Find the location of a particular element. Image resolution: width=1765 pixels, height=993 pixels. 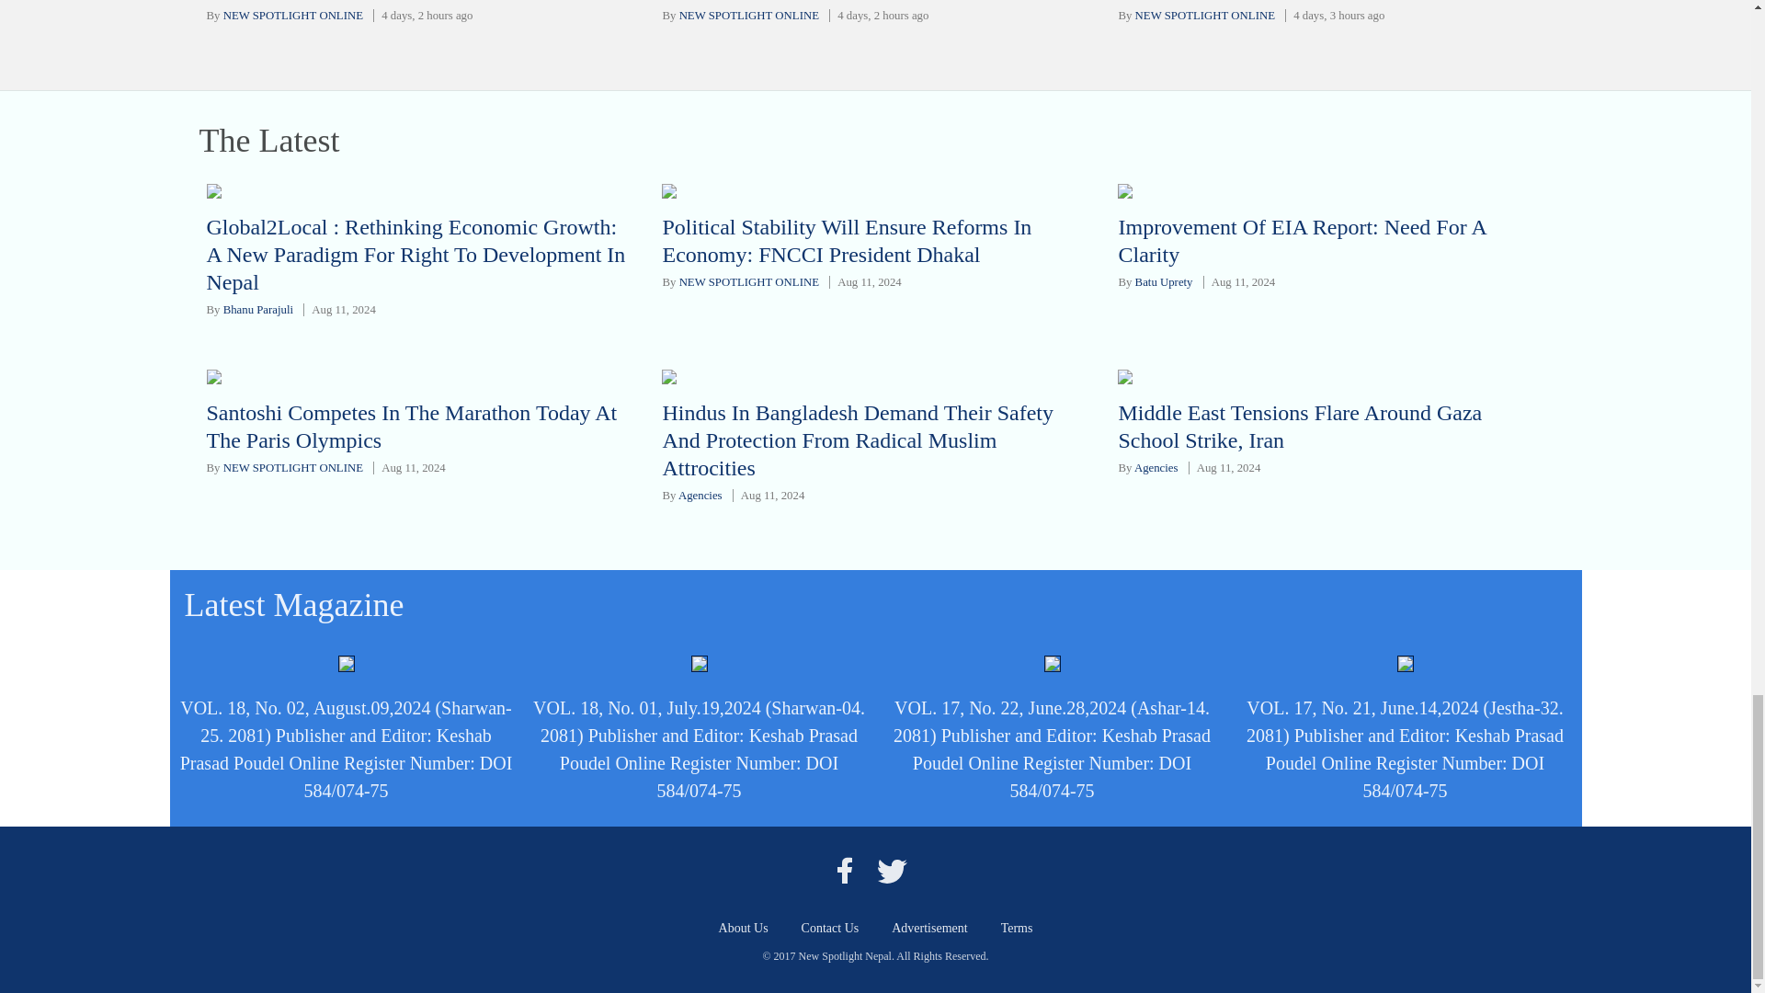

twitter icon is located at coordinates (892, 870).